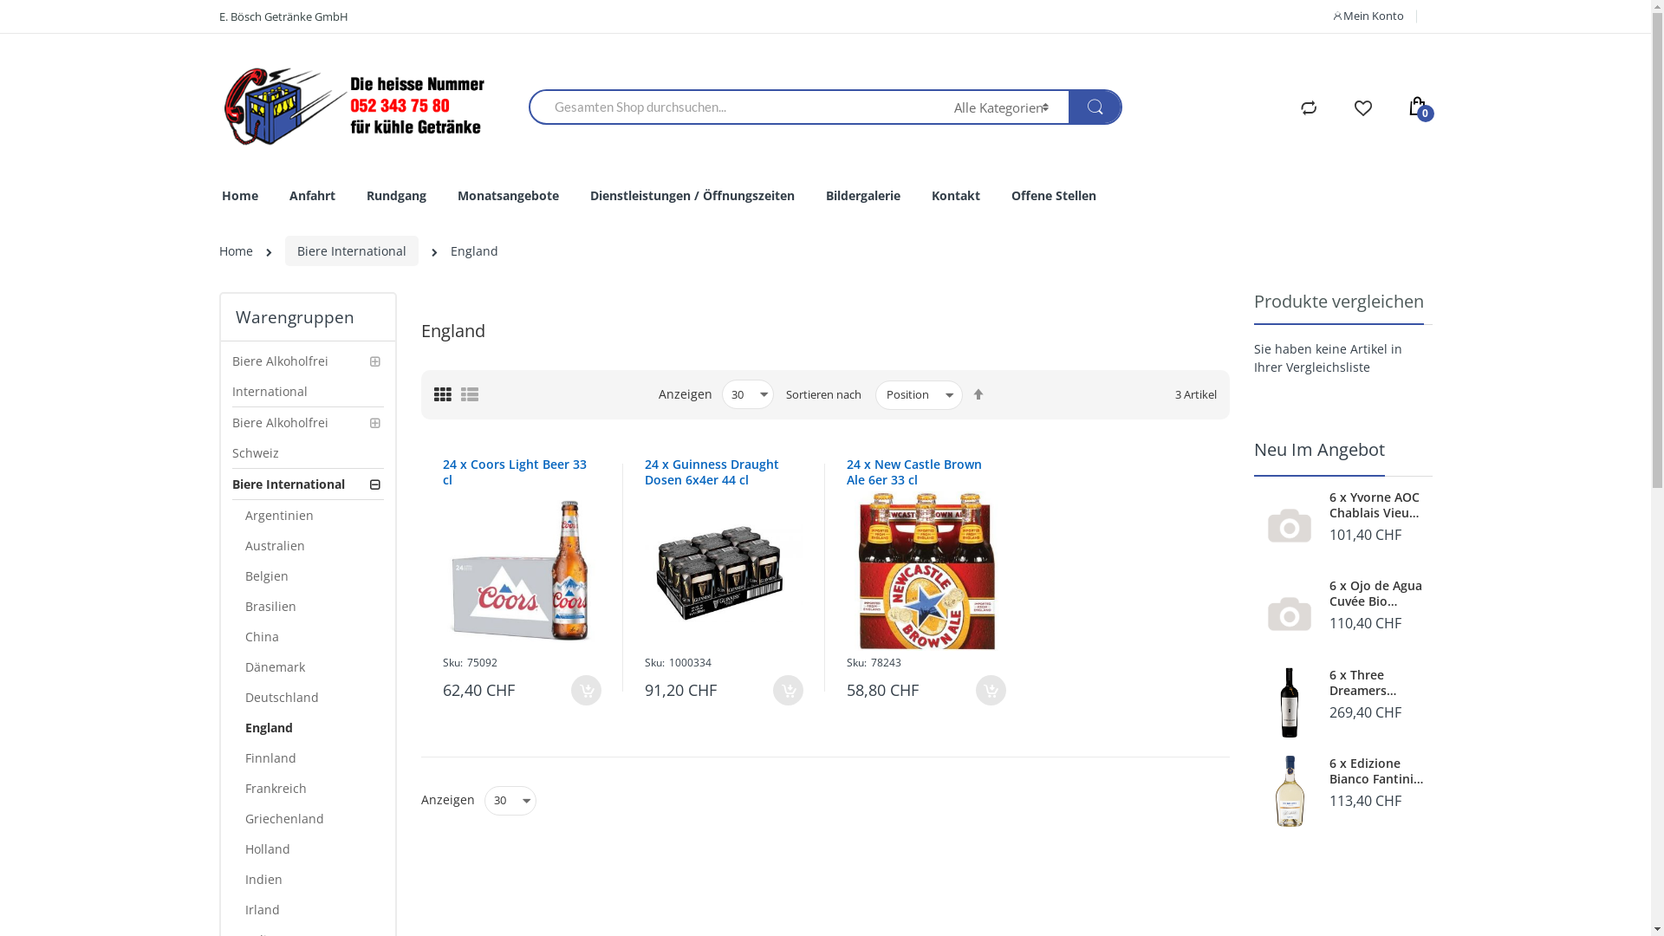  What do you see at coordinates (1095, 107) in the screenshot?
I see `Suche` at bounding box center [1095, 107].